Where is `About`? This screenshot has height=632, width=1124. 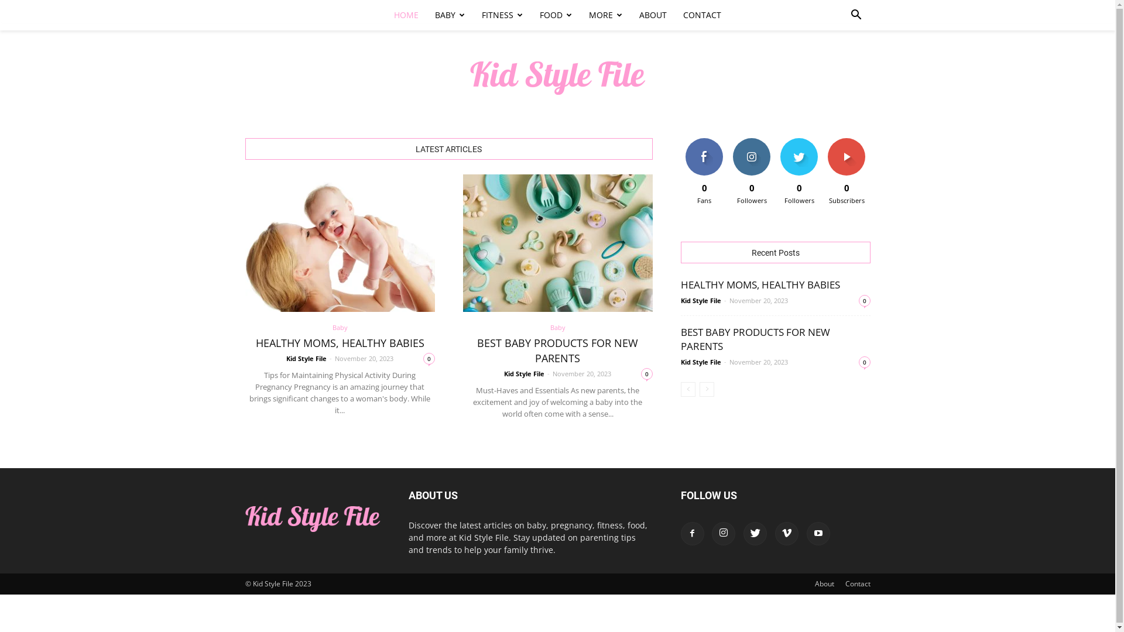
About is located at coordinates (824, 584).